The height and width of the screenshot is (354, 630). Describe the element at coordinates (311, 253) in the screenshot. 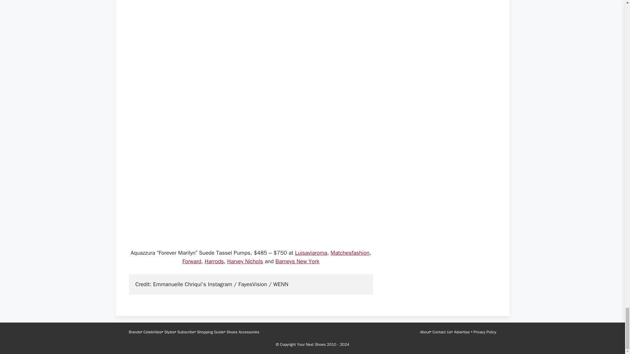

I see `Luisaviaroma` at that location.